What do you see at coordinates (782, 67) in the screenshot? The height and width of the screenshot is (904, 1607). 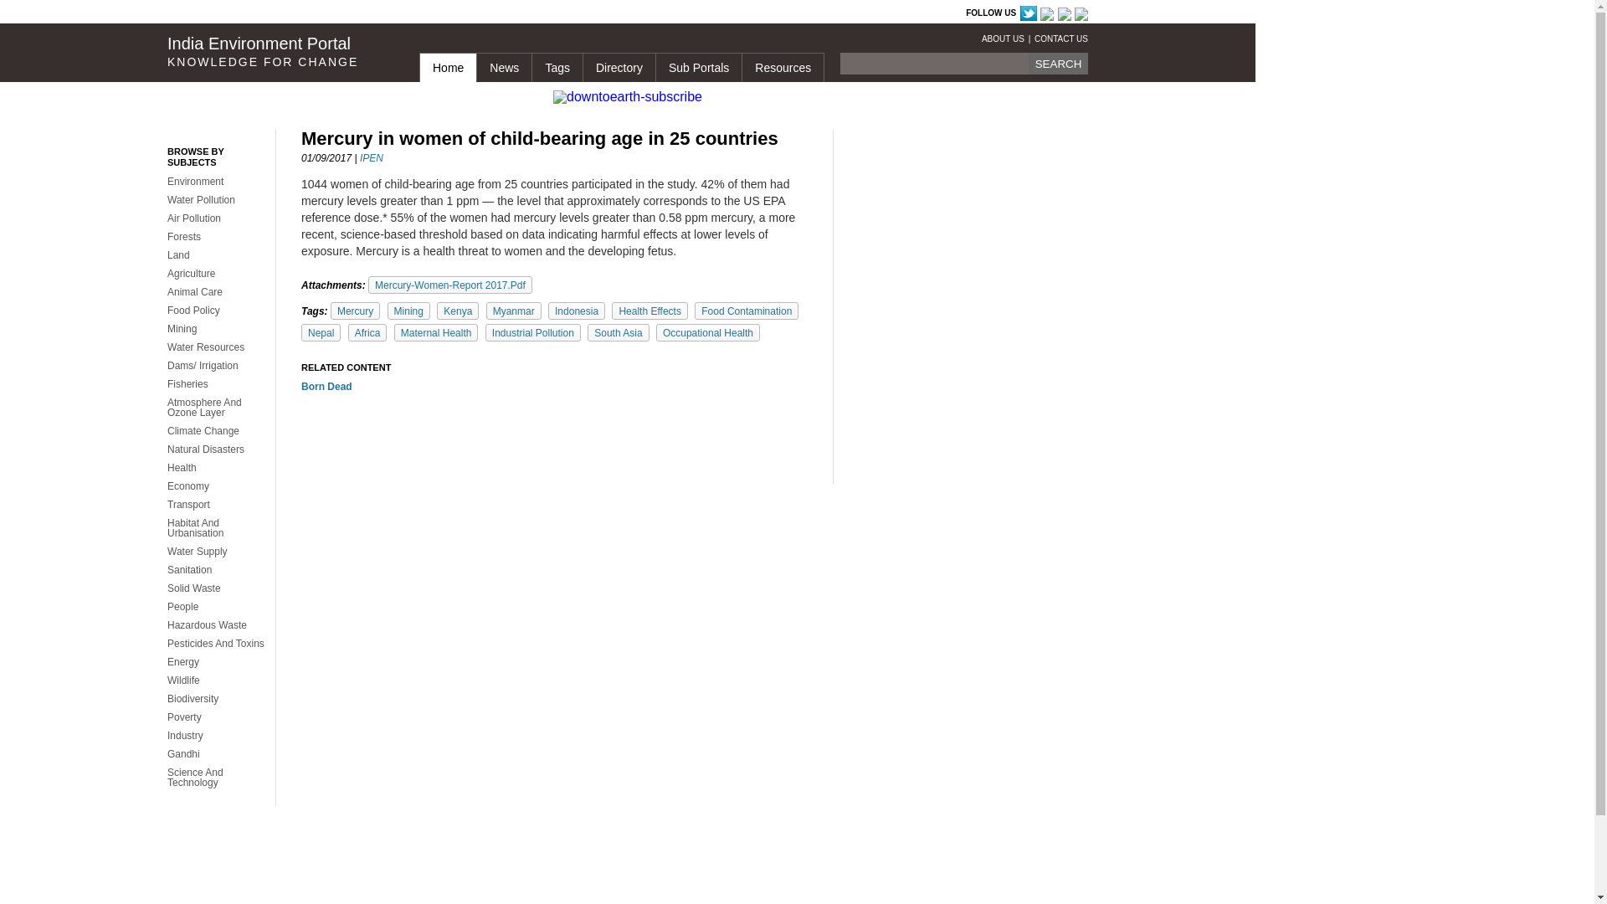 I see `Resources` at bounding box center [782, 67].